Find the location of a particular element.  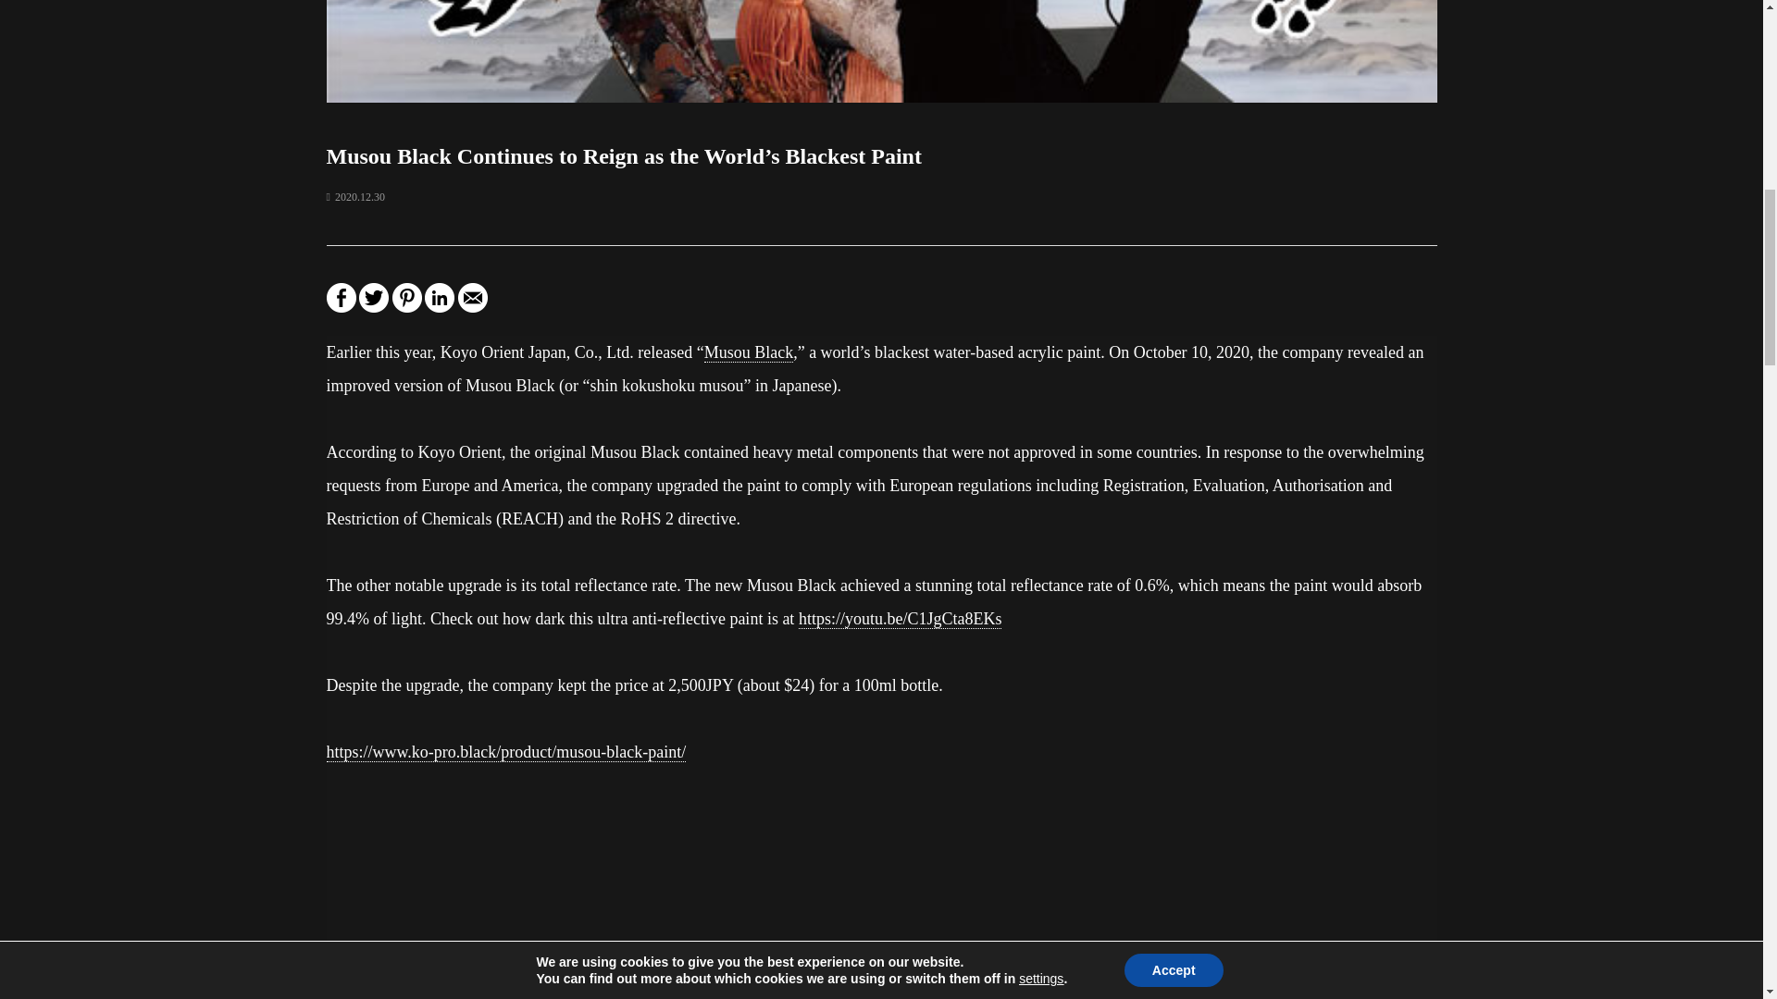

Tweet is located at coordinates (374, 305).